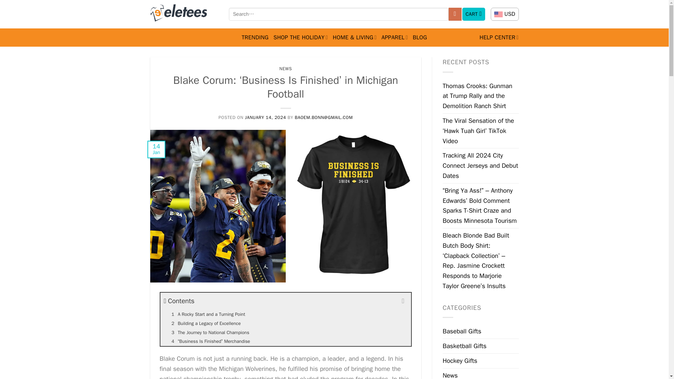  I want to click on HELP CENTER, so click(499, 37).